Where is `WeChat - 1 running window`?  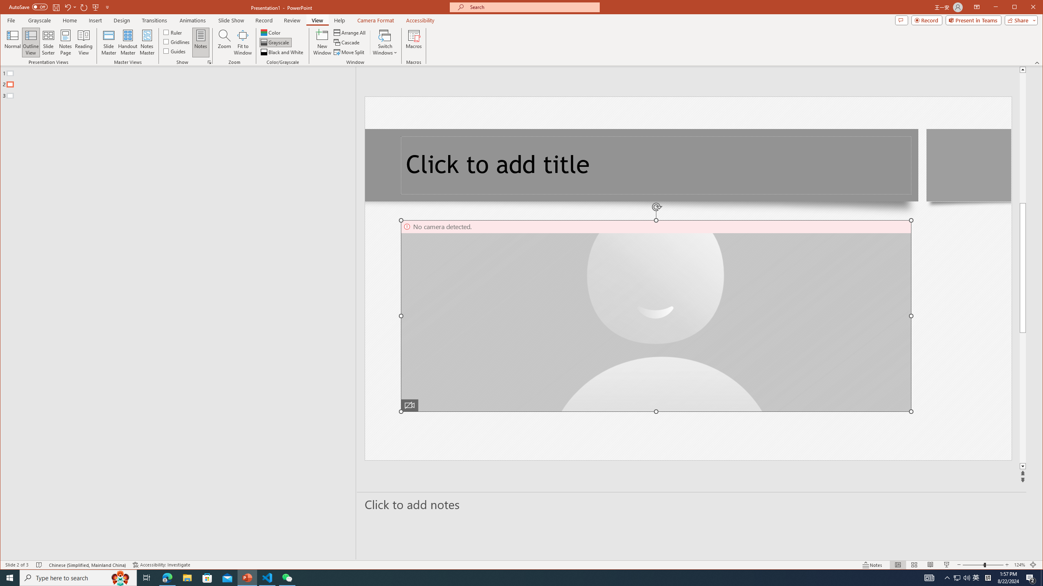
WeChat - 1 running window is located at coordinates (1042, 578).